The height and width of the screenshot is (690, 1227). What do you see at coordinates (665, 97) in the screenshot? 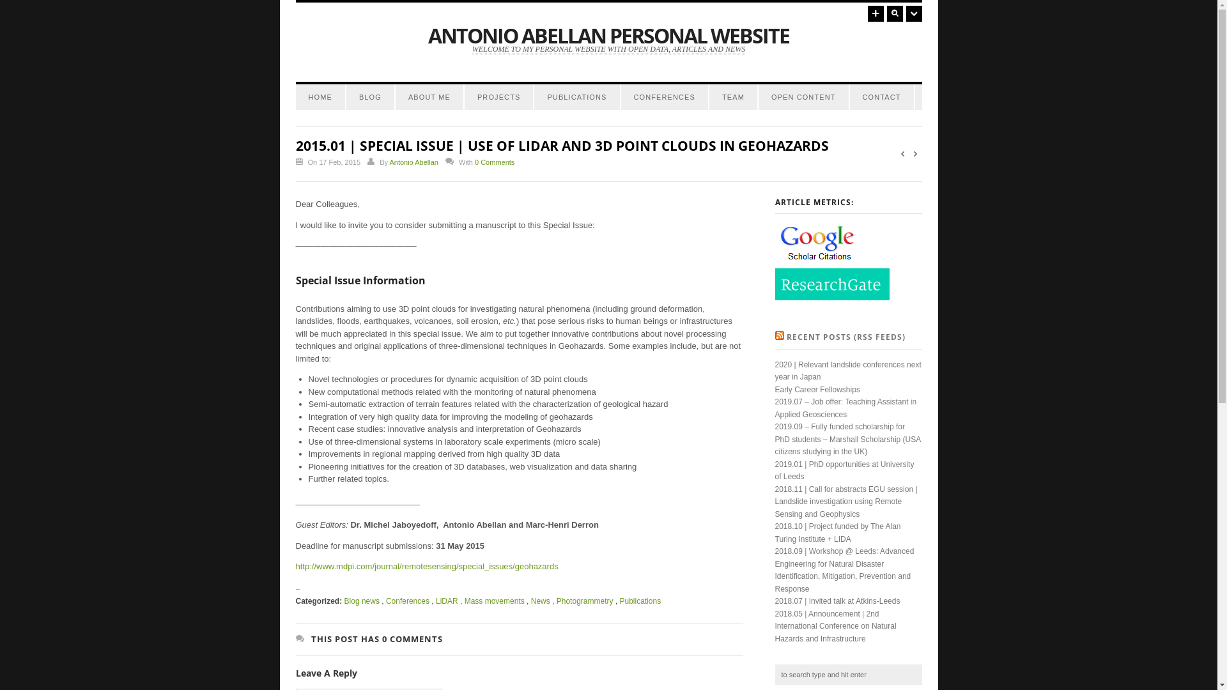
I see `CONFERENCES` at bounding box center [665, 97].